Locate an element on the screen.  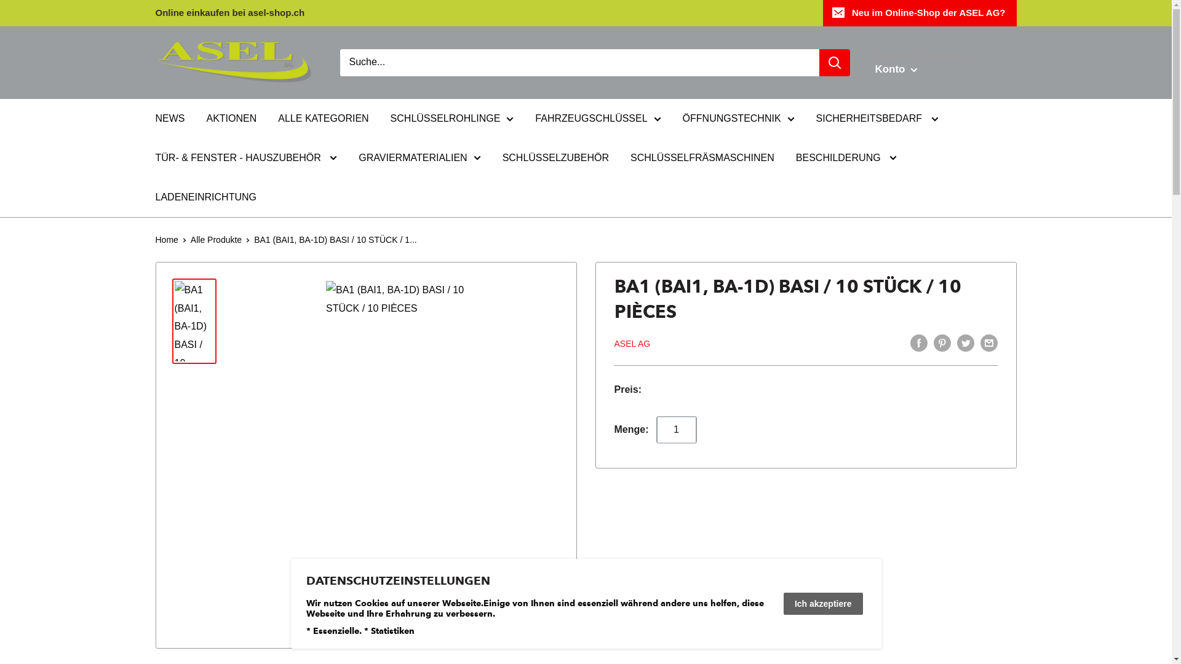
GRAVIERMATERIALIEN is located at coordinates (420, 158).